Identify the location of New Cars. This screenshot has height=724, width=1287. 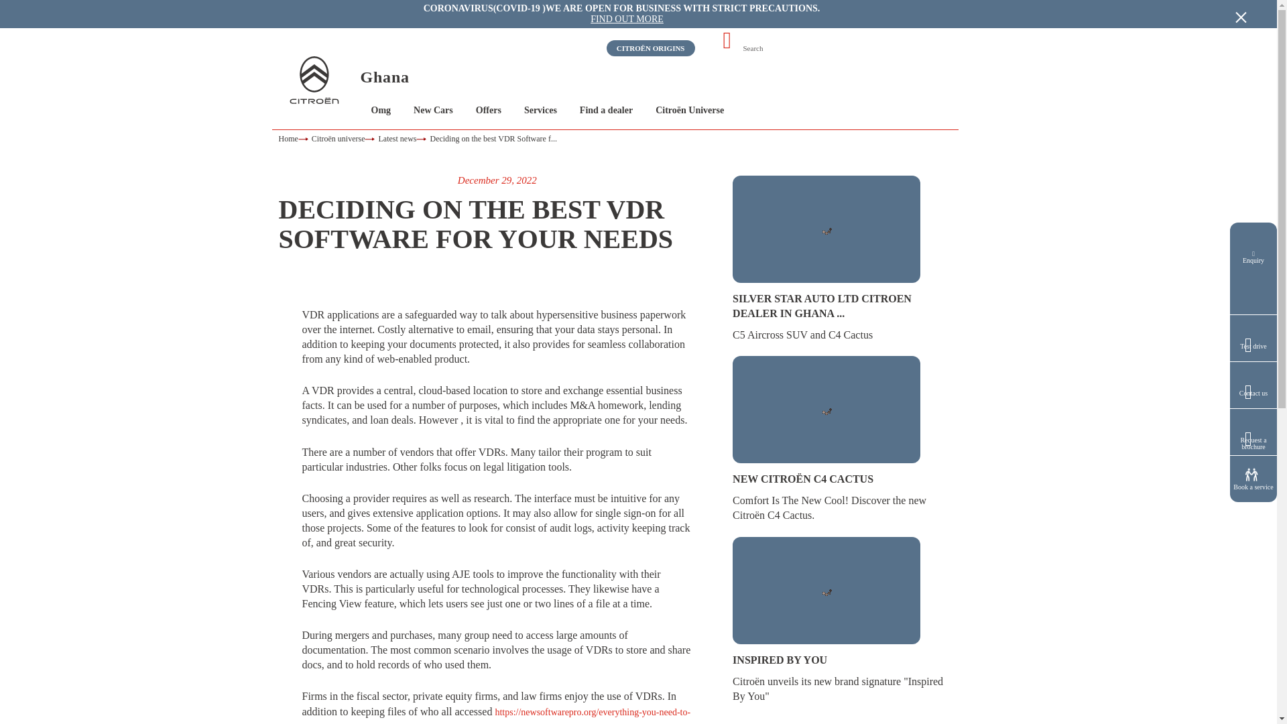
(433, 110).